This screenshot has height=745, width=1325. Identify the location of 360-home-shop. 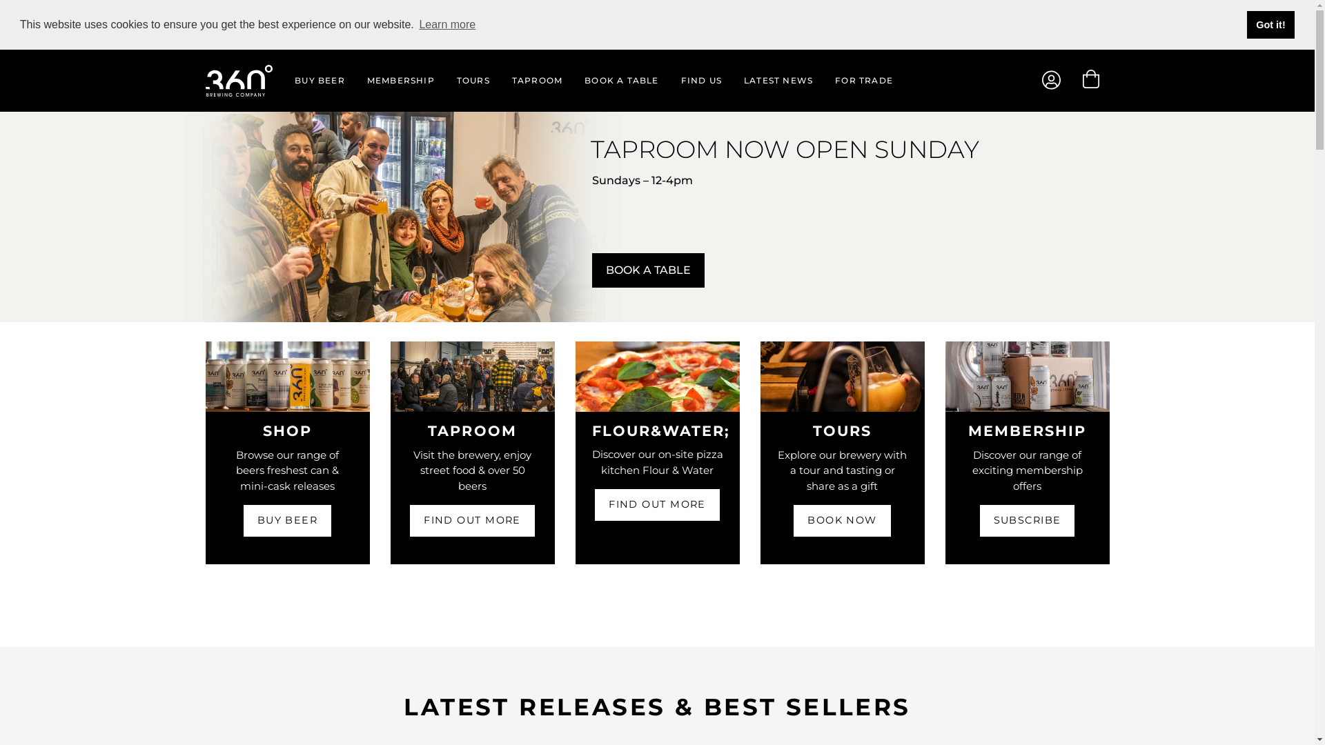
(288, 377).